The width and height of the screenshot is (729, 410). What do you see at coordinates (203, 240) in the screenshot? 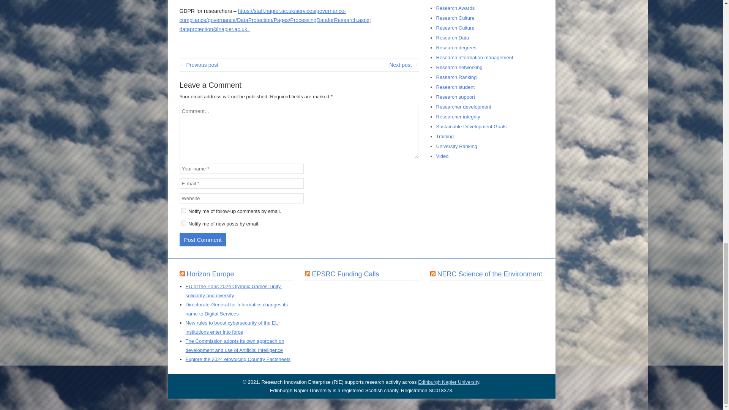
I see `Post Comment` at bounding box center [203, 240].